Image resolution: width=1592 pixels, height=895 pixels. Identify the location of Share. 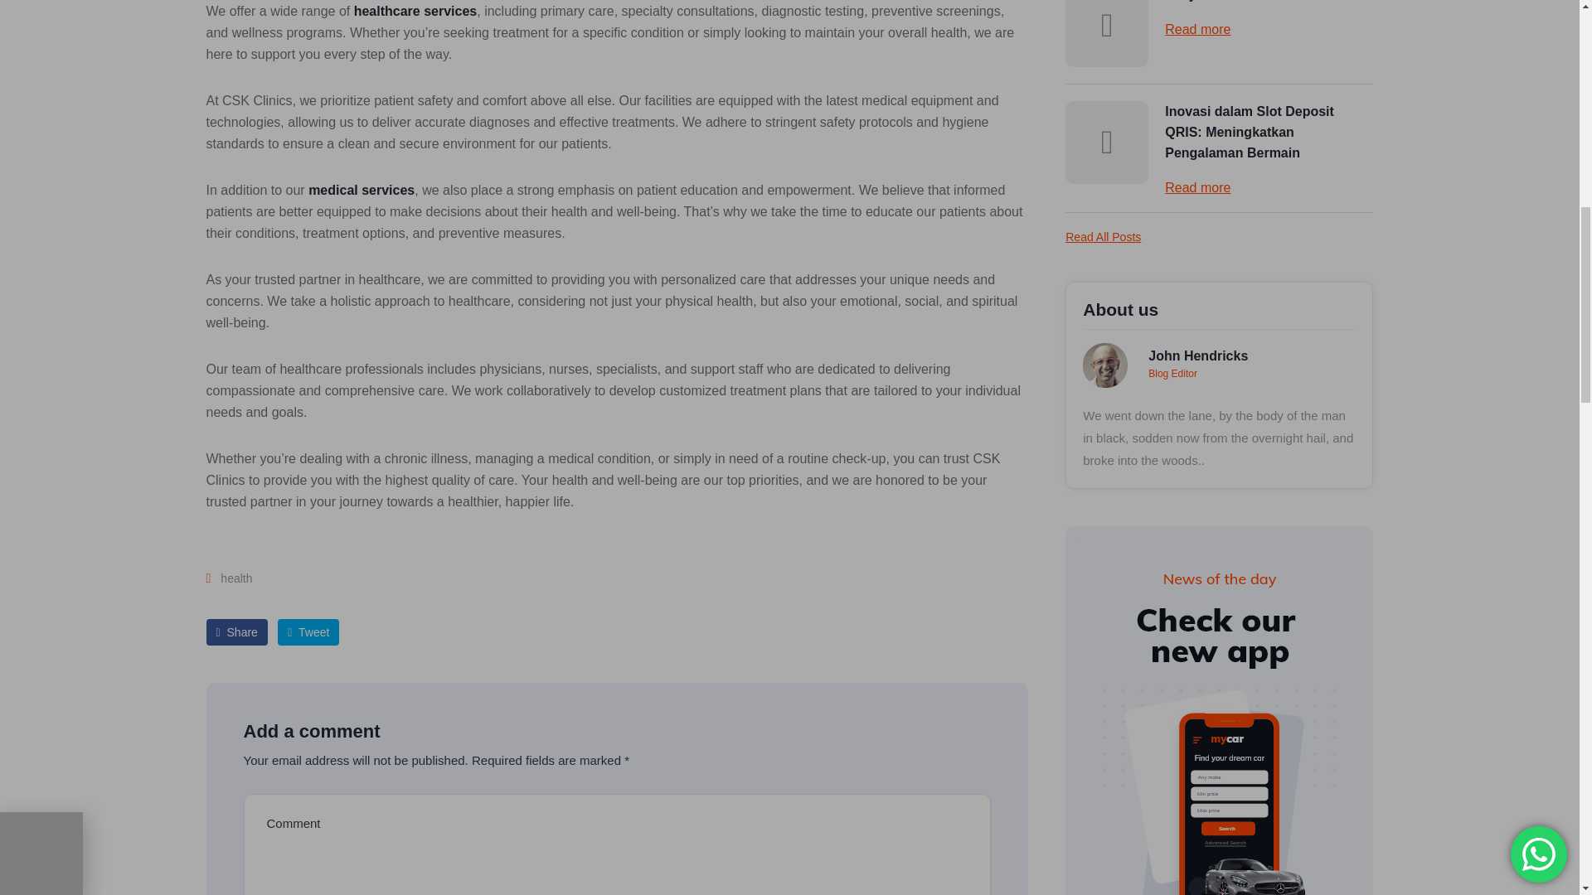
(235, 631).